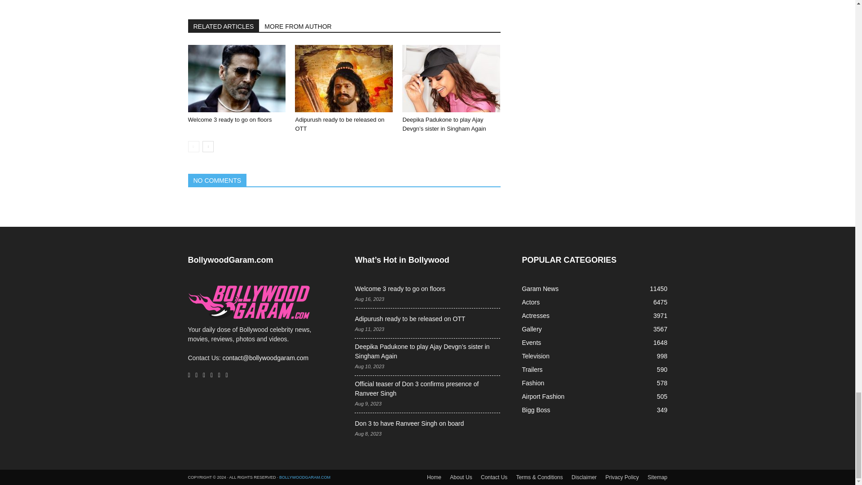 The image size is (862, 485). I want to click on Welcome 3 ready to go on floors, so click(236, 78).